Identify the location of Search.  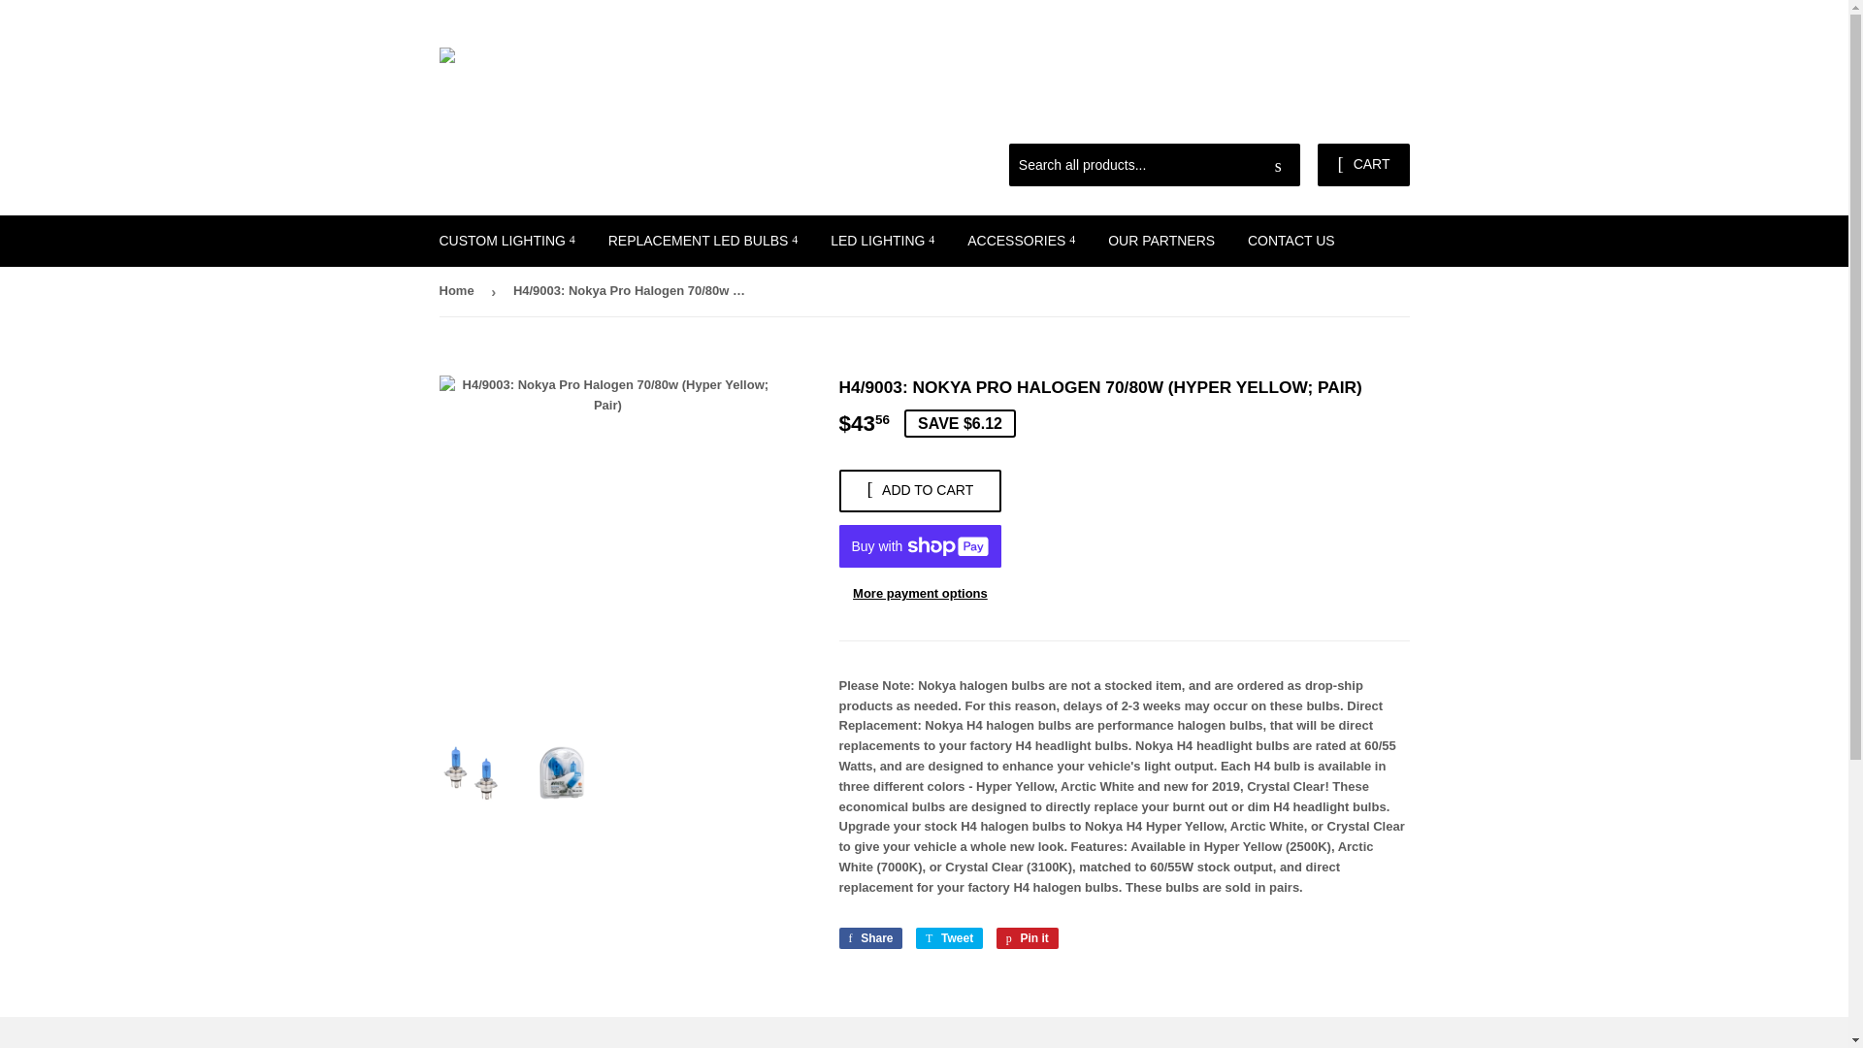
(1278, 166).